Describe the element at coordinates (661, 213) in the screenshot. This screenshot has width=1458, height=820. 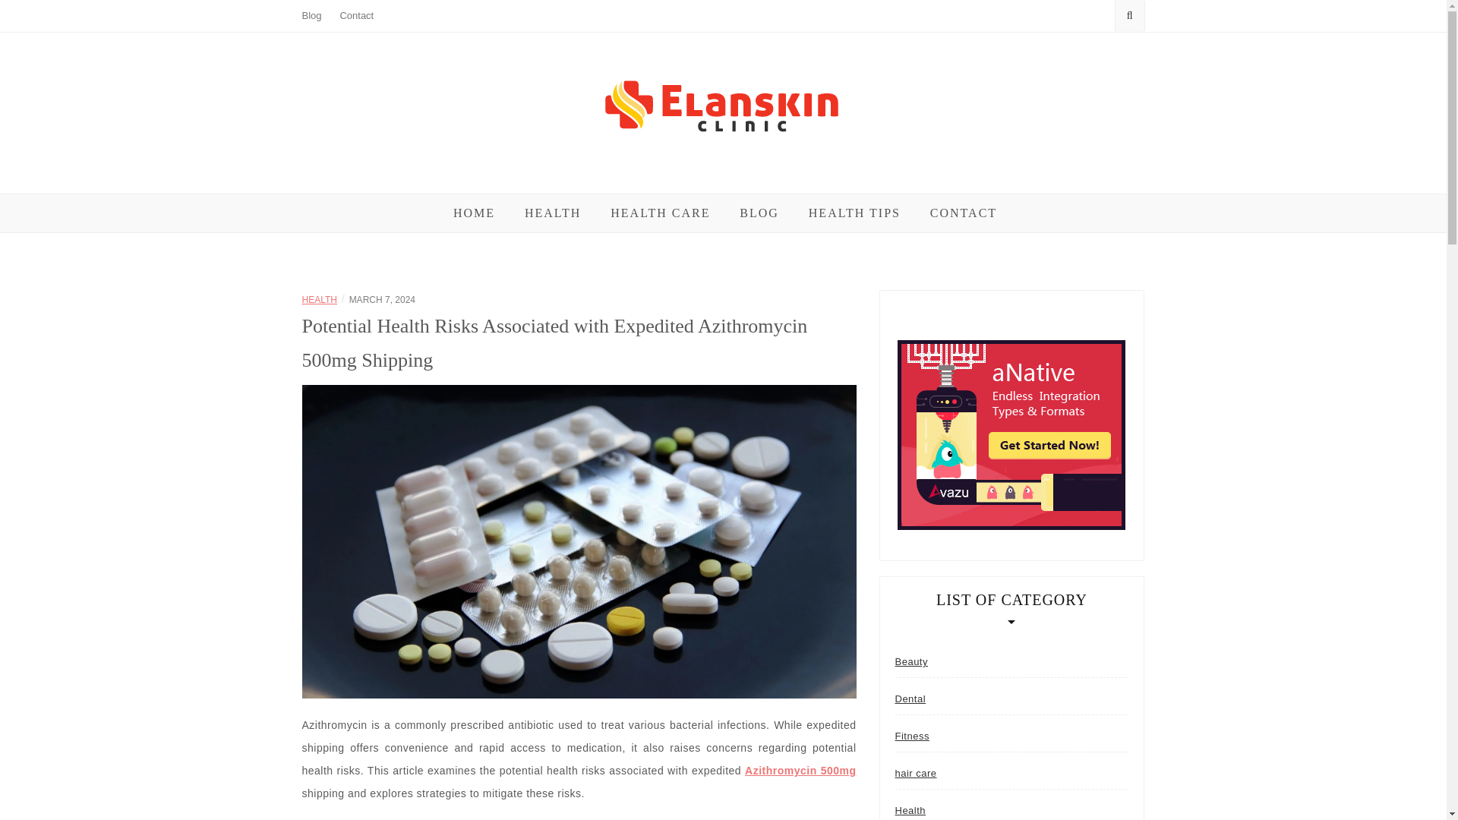
I see `HEALTH CARE` at that location.